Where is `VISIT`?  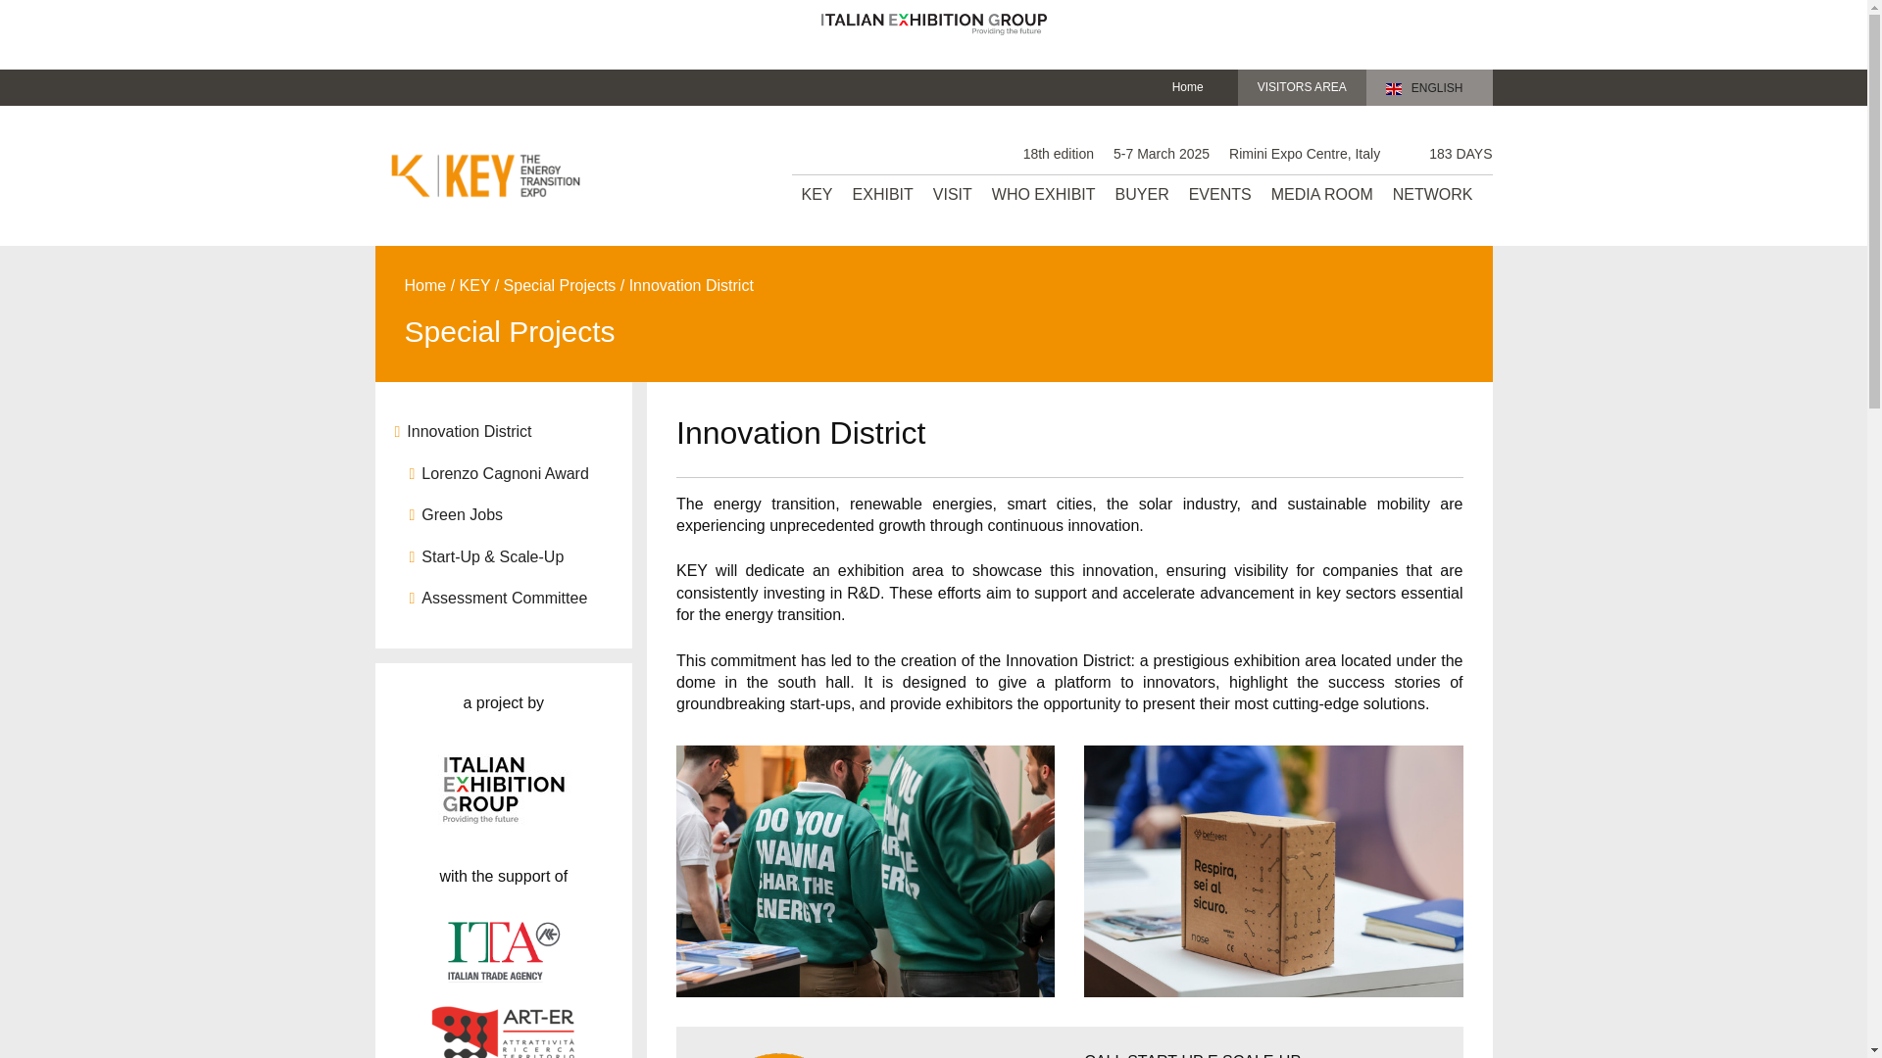
VISIT is located at coordinates (953, 195).